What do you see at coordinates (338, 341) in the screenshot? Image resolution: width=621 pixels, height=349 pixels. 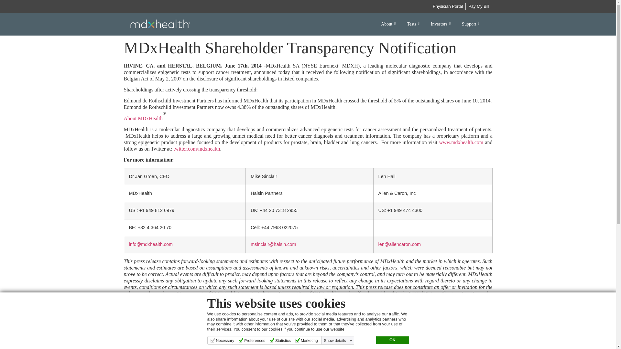 I see `Show details` at bounding box center [338, 341].